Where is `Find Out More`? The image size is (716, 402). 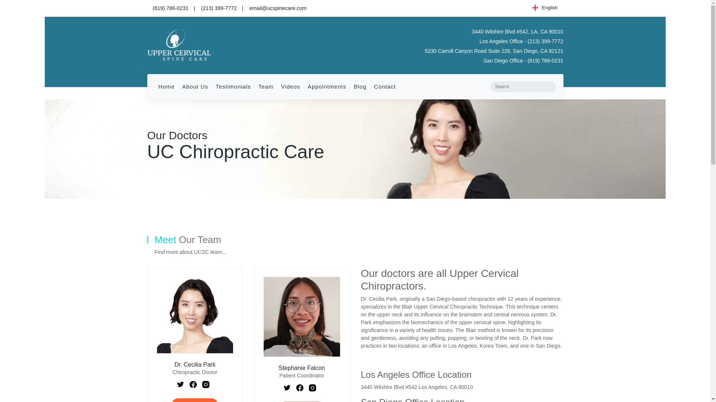 Find Out More is located at coordinates (195, 400).